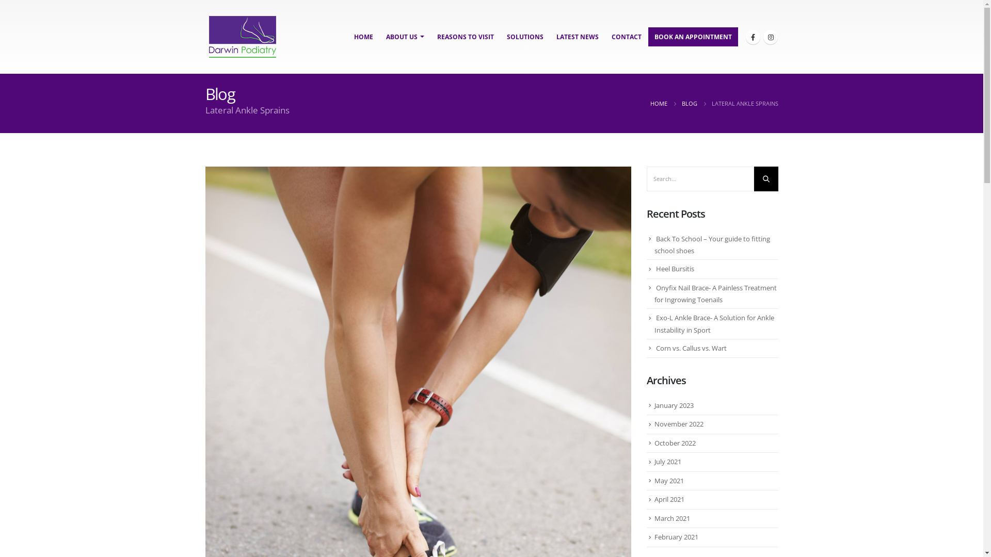  What do you see at coordinates (675, 269) in the screenshot?
I see `Heel Bursitis` at bounding box center [675, 269].